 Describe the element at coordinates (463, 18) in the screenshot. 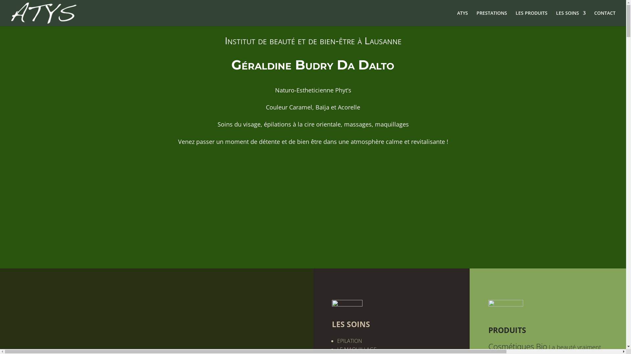

I see `ATYS` at that location.